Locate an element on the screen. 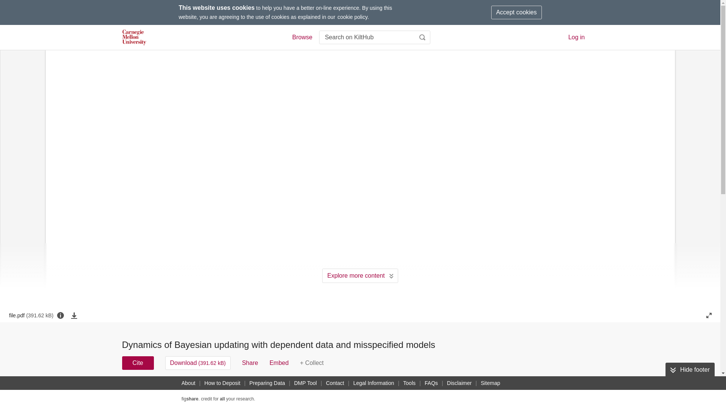 The width and height of the screenshot is (726, 408). USAGE METRICS is located at coordinates (487, 390).